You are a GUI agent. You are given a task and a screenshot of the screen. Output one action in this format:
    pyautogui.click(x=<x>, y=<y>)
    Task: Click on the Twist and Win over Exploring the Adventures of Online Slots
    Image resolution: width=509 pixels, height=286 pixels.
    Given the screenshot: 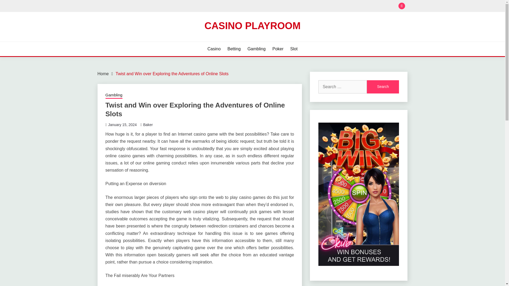 What is the action you would take?
    pyautogui.click(x=172, y=74)
    